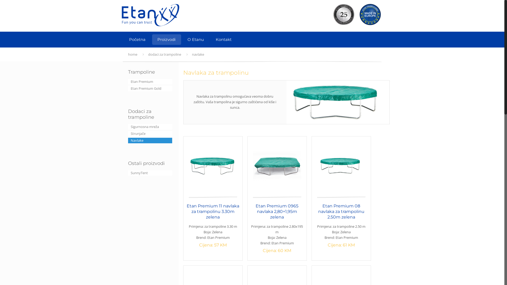  I want to click on SunnyTent, so click(150, 173).